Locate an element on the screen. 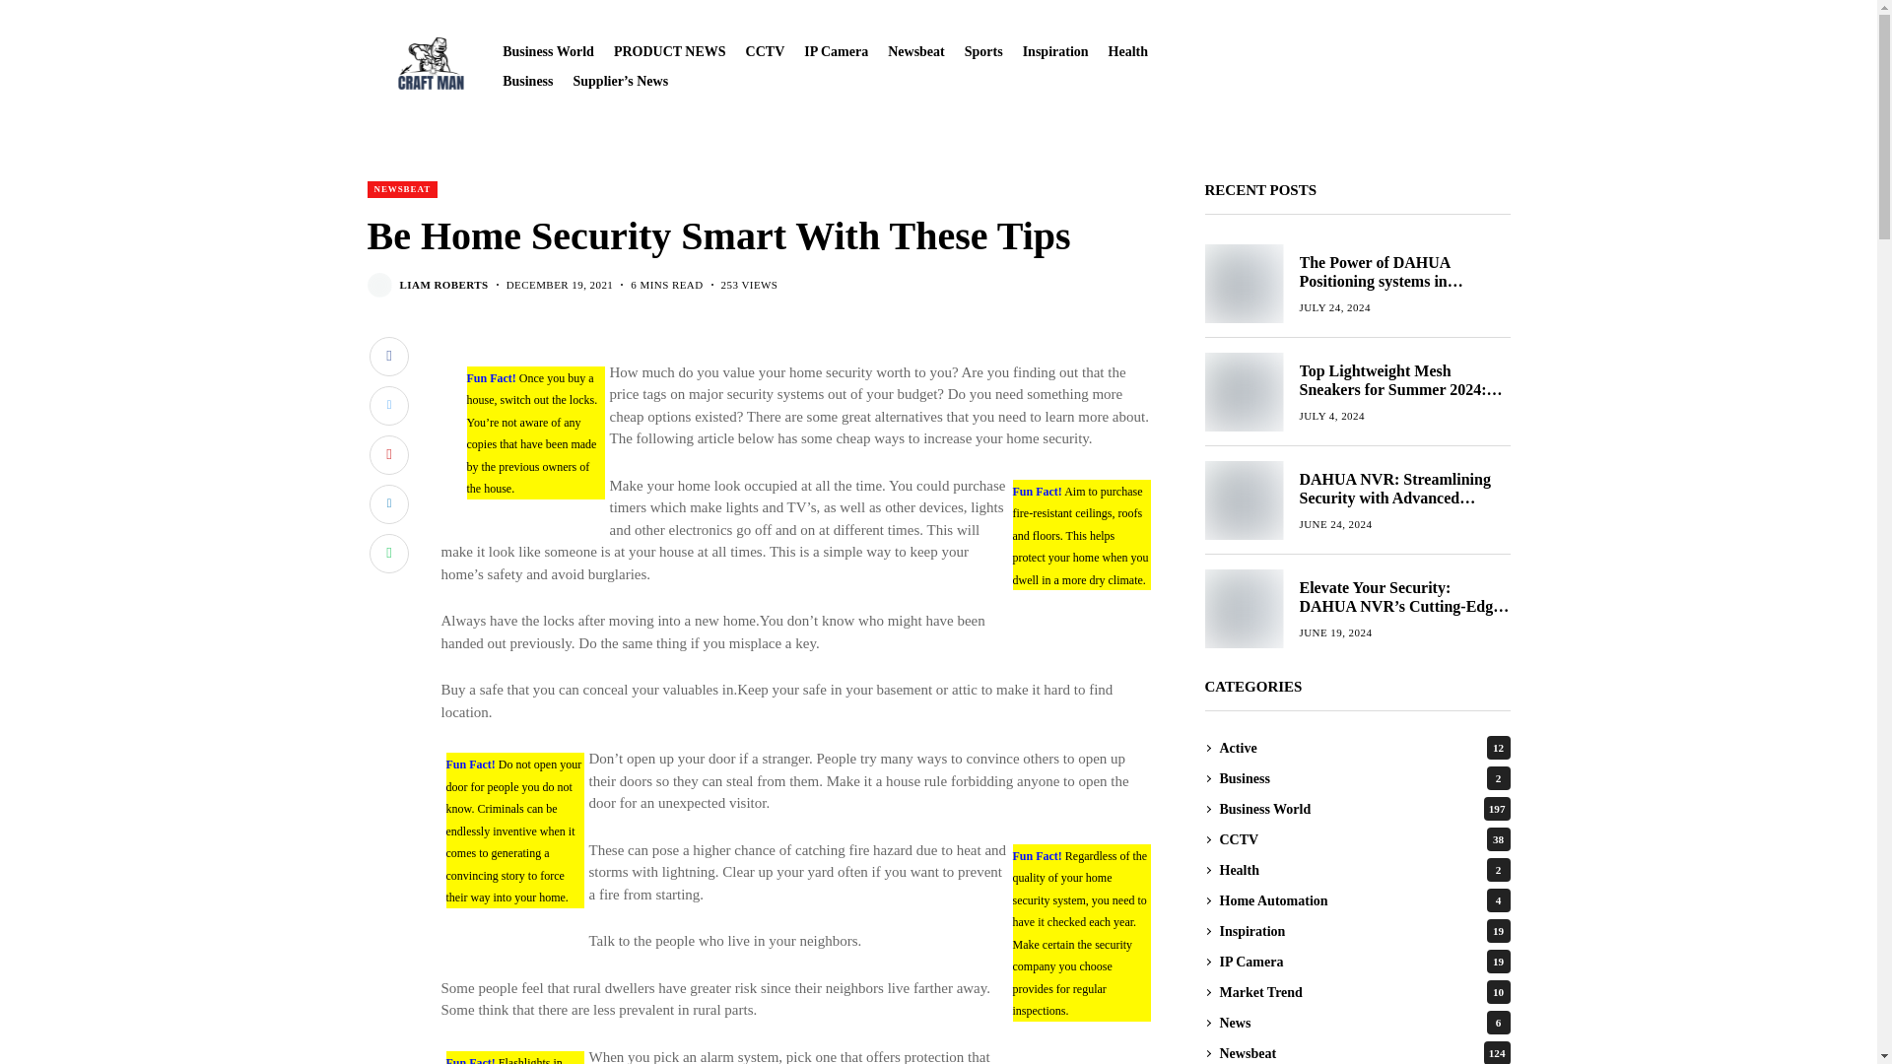 The height and width of the screenshot is (1064, 1892). CCTV is located at coordinates (765, 51).